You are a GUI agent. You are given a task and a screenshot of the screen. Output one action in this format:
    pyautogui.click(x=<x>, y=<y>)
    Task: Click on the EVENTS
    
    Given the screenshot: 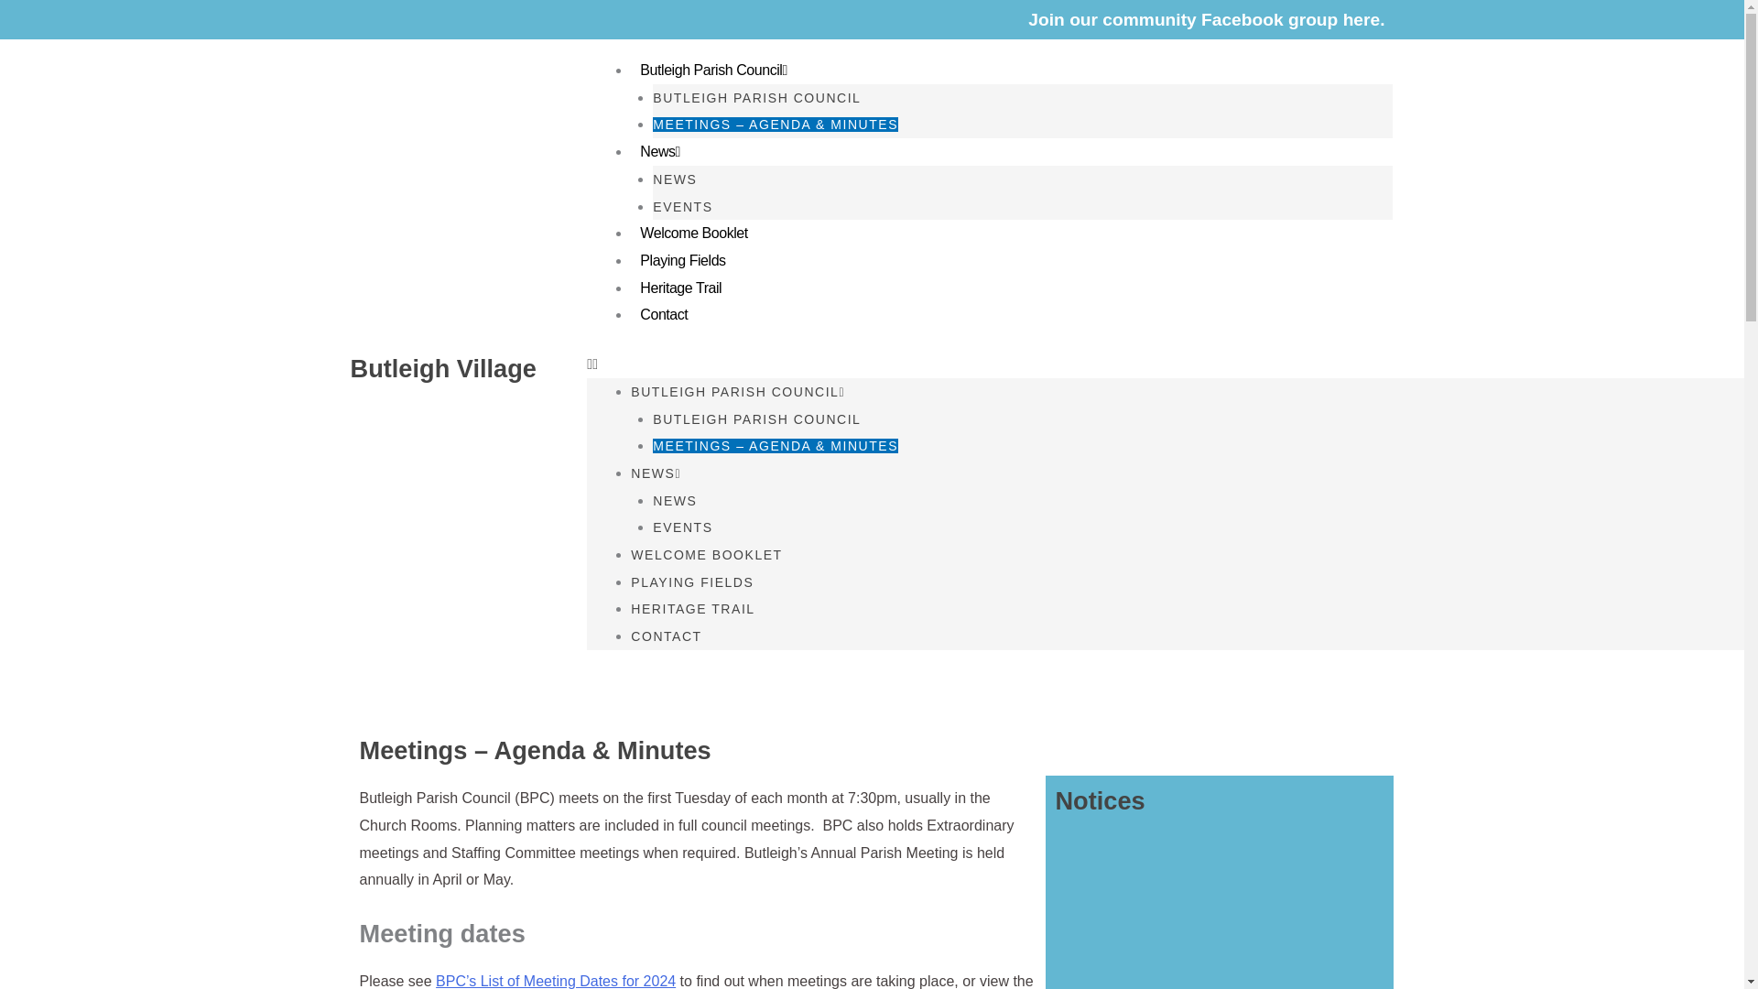 What is the action you would take?
    pyautogui.click(x=681, y=207)
    